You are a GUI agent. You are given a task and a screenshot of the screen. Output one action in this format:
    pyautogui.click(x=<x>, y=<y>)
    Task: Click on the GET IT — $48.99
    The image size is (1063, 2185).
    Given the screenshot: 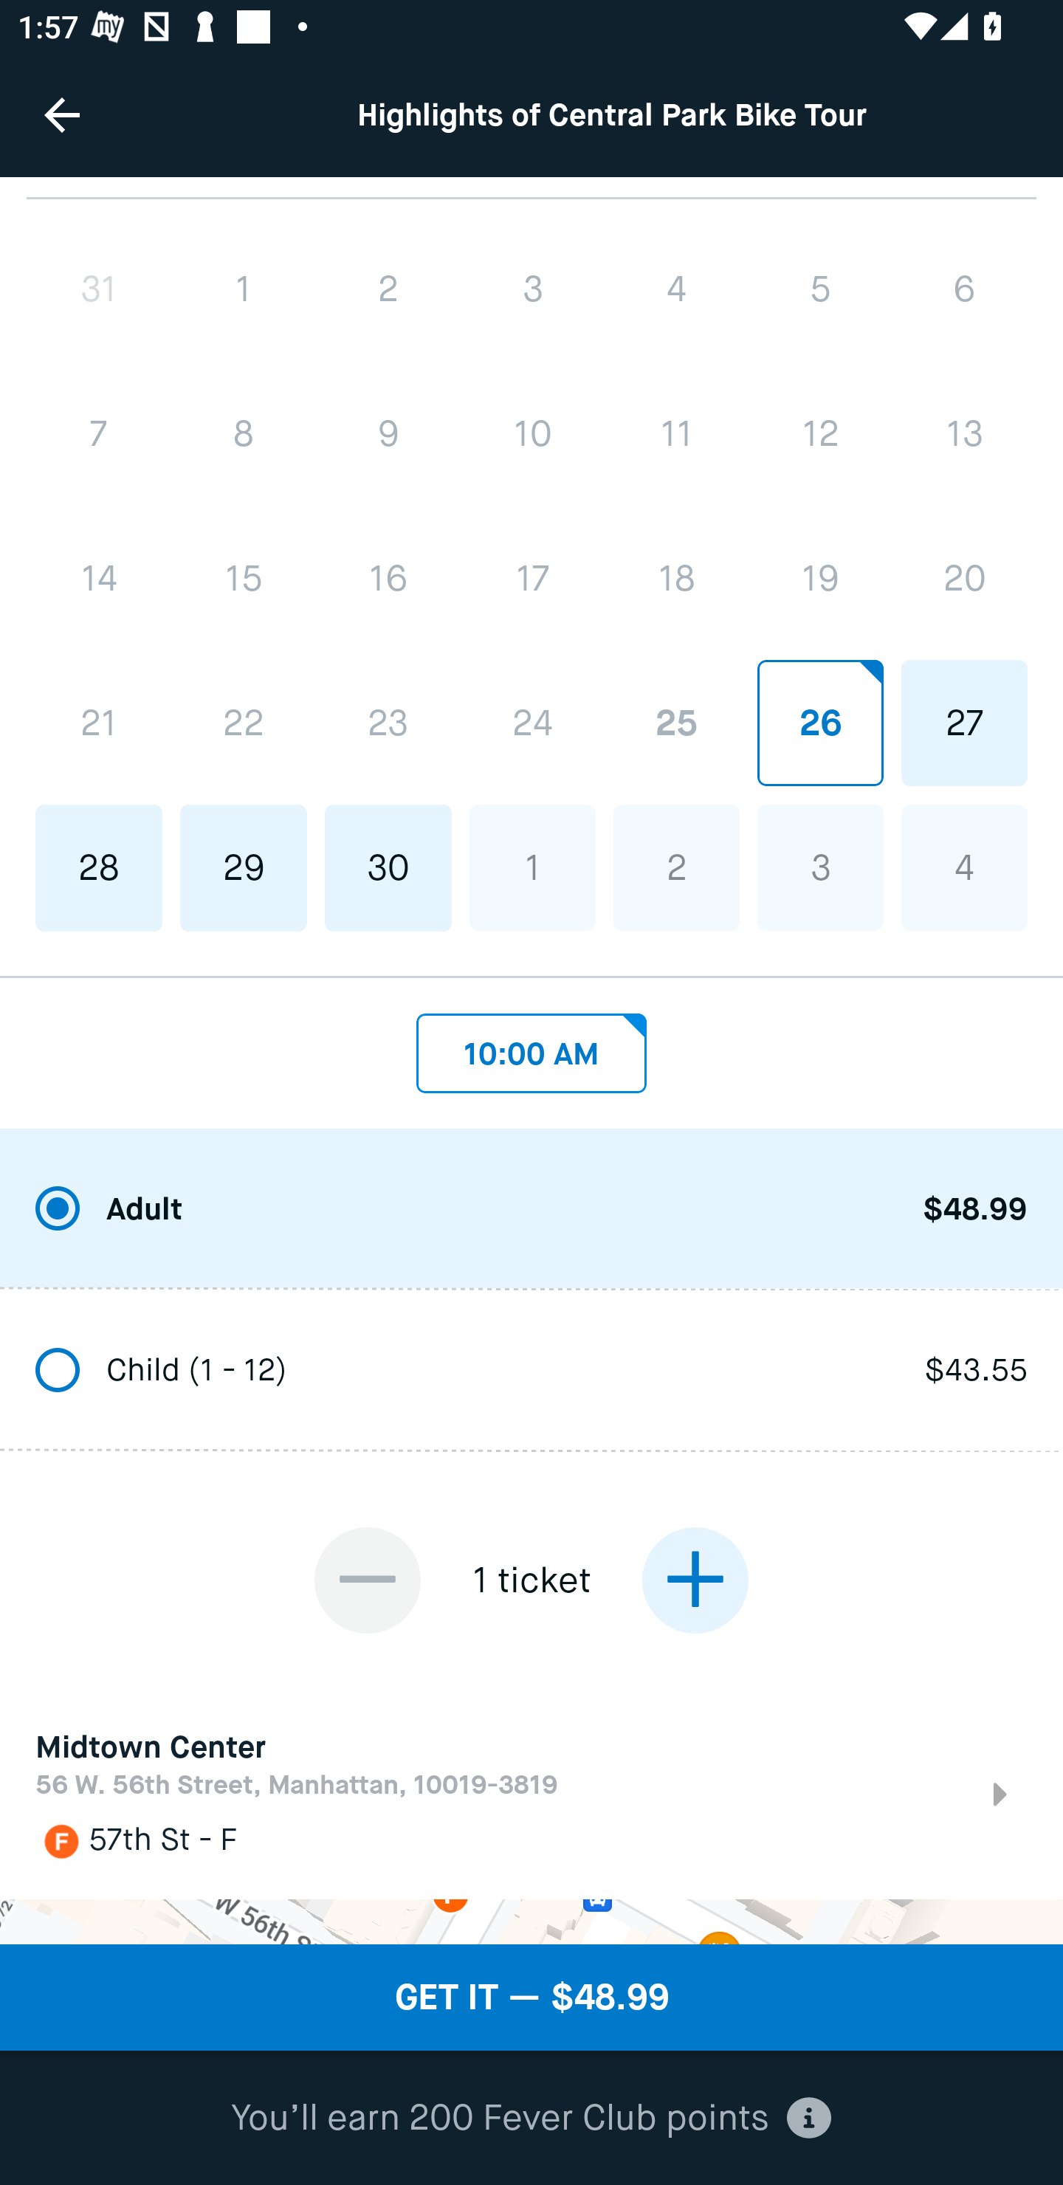 What is the action you would take?
    pyautogui.click(x=531, y=1998)
    